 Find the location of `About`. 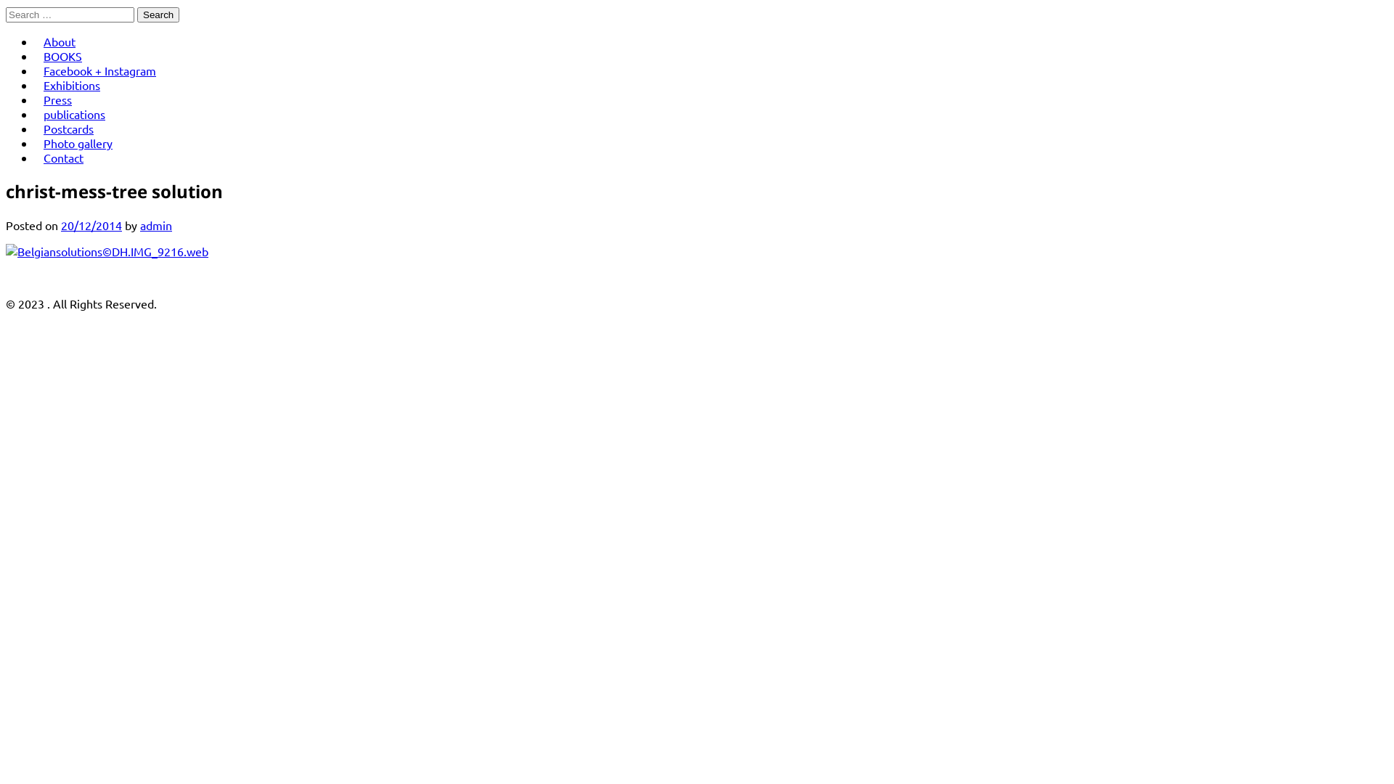

About is located at coordinates (60, 41).